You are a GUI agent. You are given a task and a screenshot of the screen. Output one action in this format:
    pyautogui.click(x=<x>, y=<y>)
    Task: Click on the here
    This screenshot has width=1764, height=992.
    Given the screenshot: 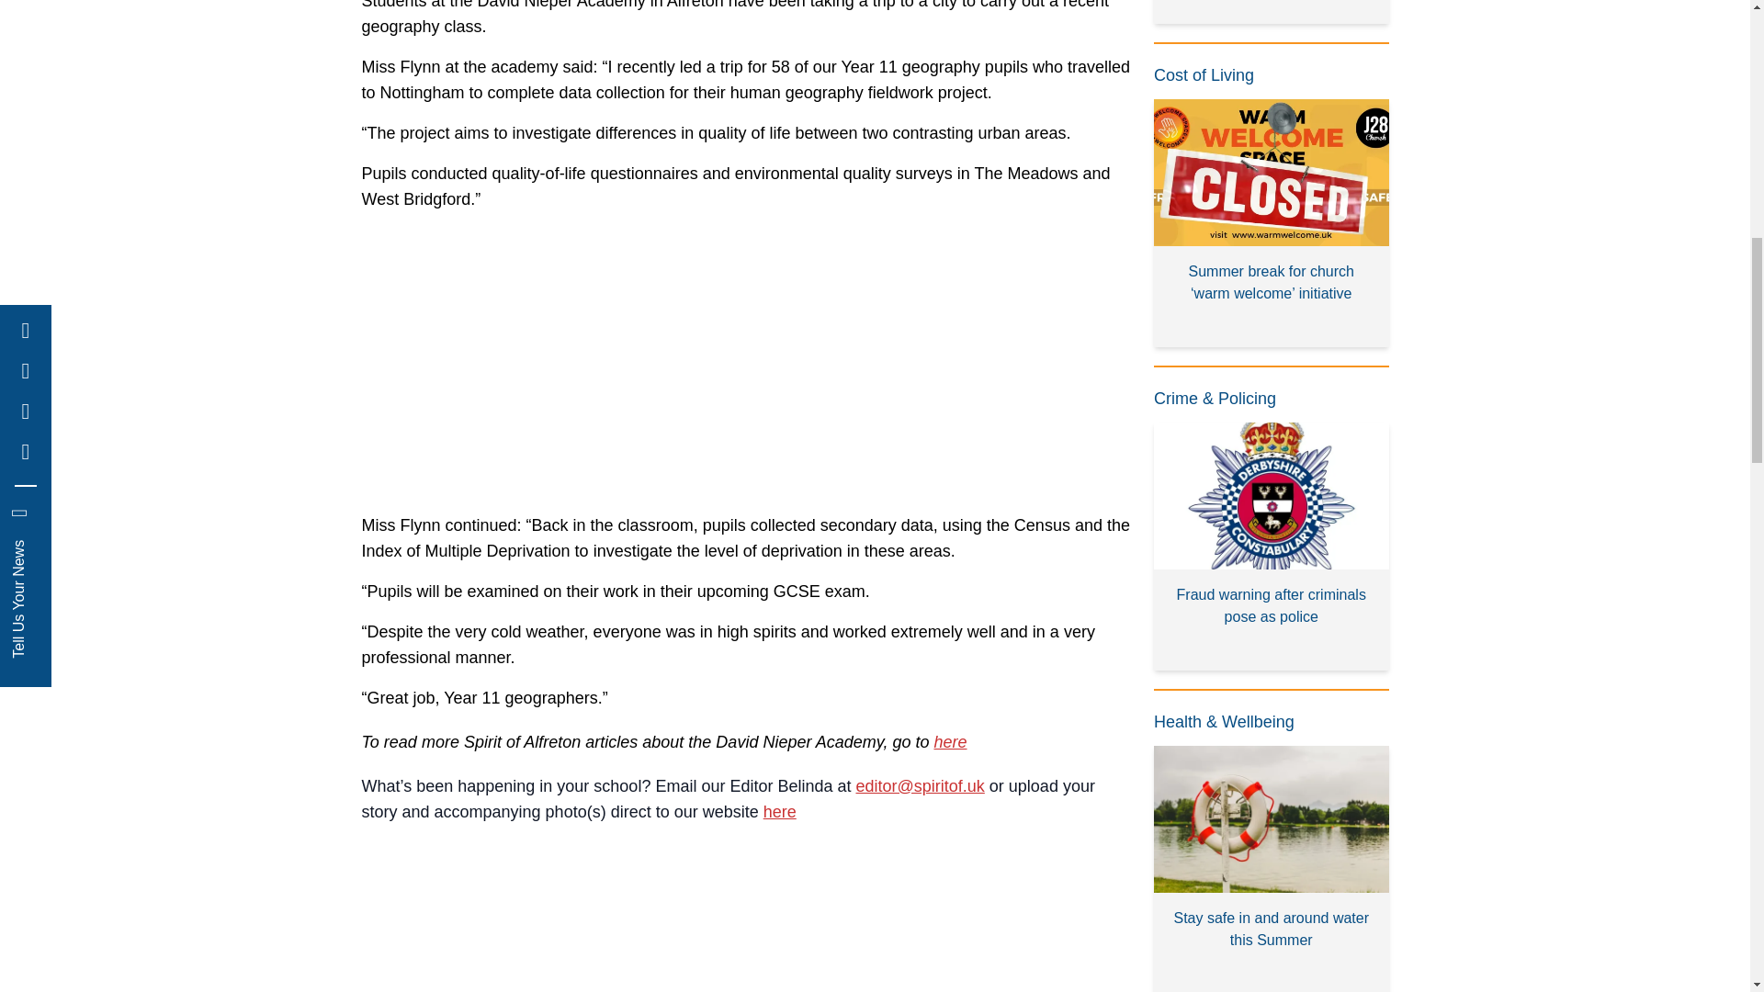 What is the action you would take?
    pyautogui.click(x=780, y=812)
    